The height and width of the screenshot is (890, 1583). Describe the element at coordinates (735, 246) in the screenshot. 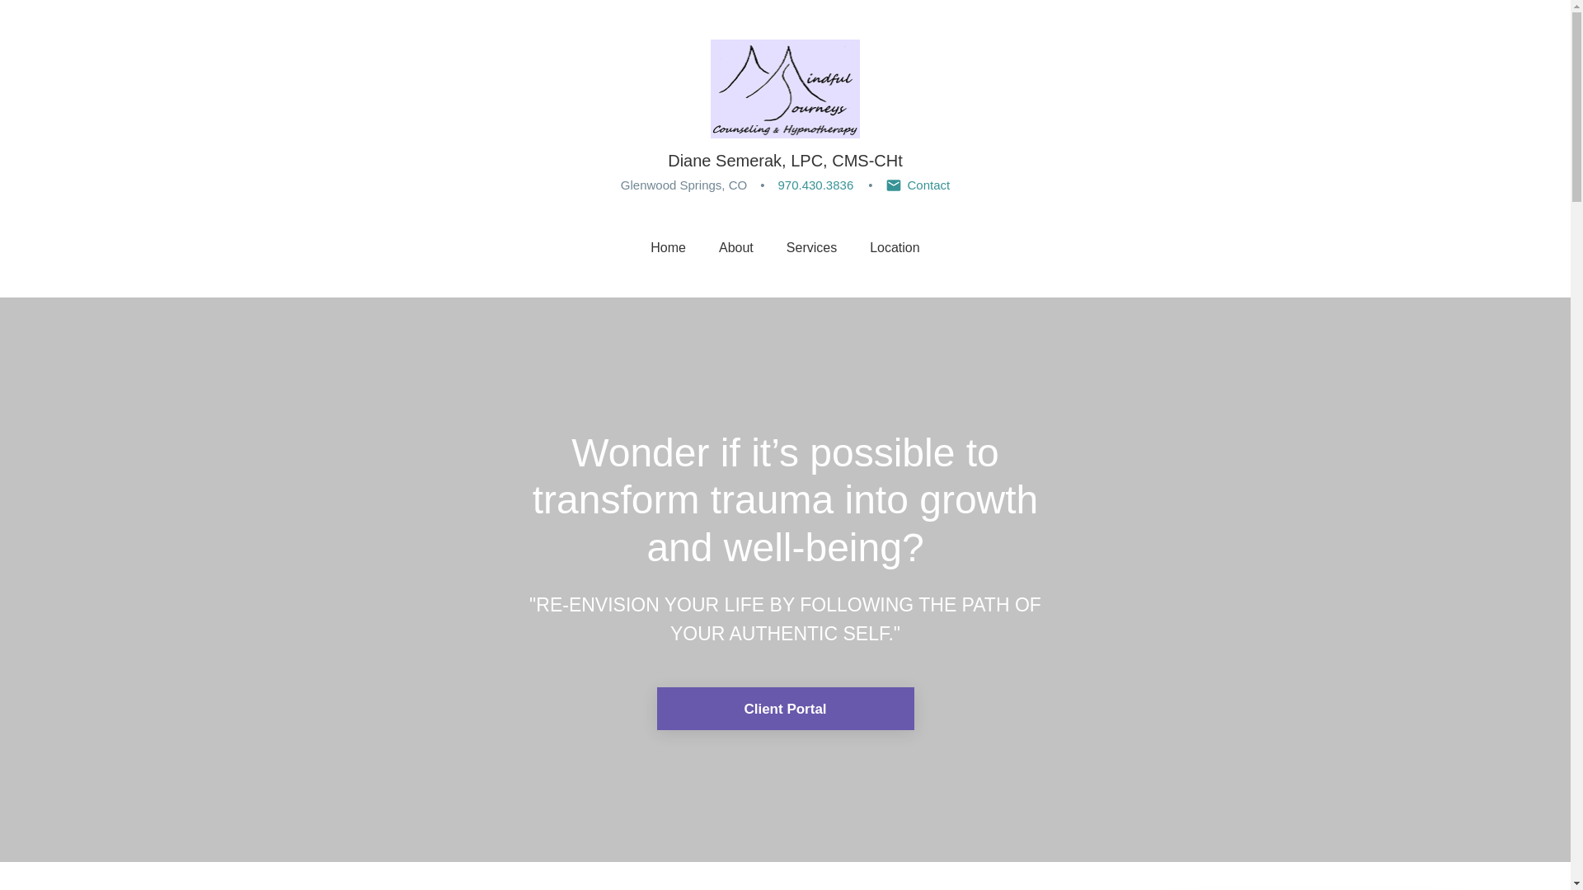

I see `About` at that location.